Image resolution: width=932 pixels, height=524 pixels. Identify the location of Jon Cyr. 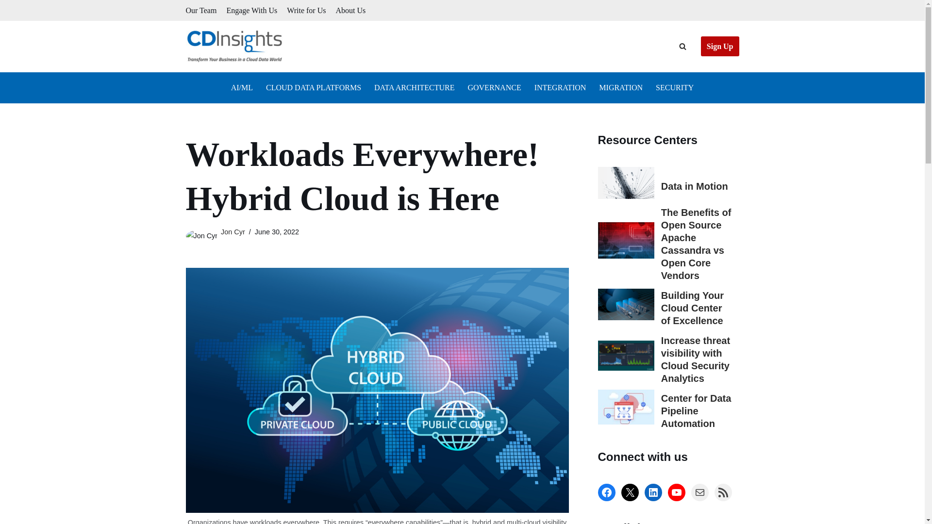
(233, 232).